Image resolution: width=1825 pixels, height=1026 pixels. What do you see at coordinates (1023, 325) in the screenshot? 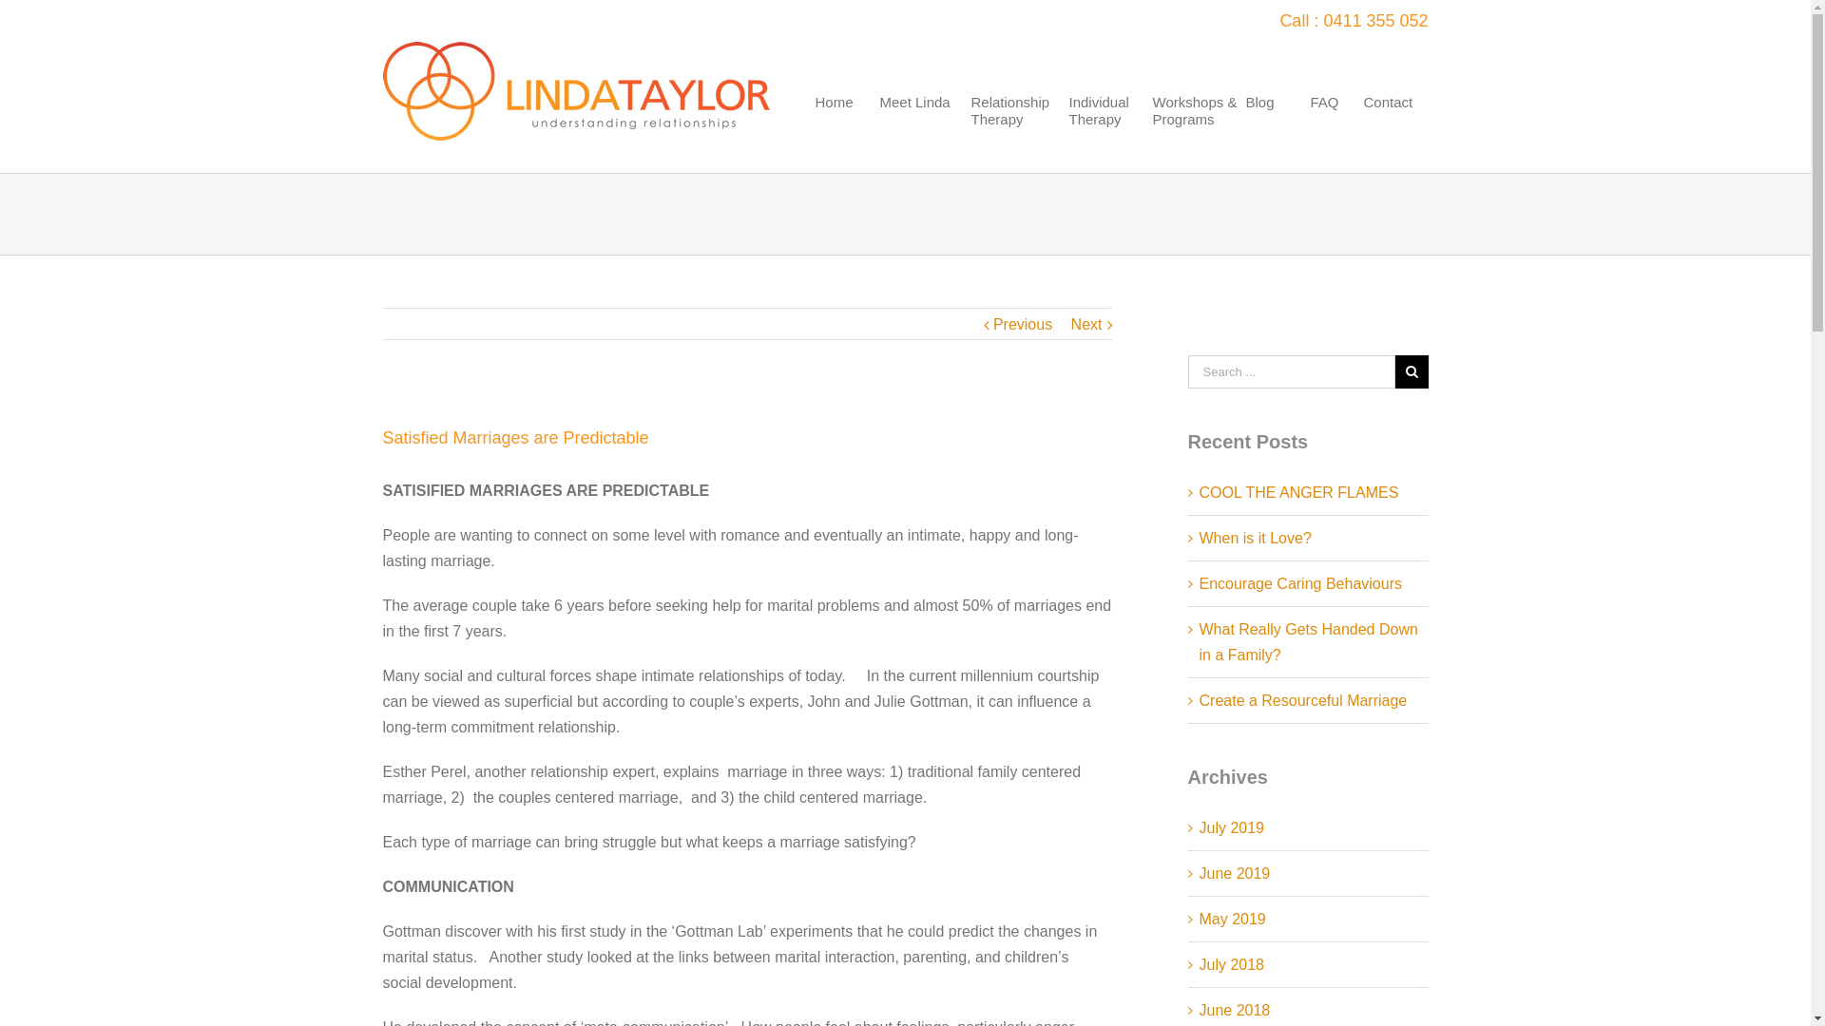
I see `Previous` at bounding box center [1023, 325].